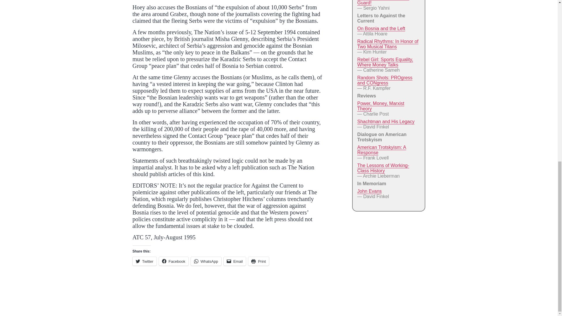  Describe the element at coordinates (144, 261) in the screenshot. I see `Click to share on Twitter` at that location.